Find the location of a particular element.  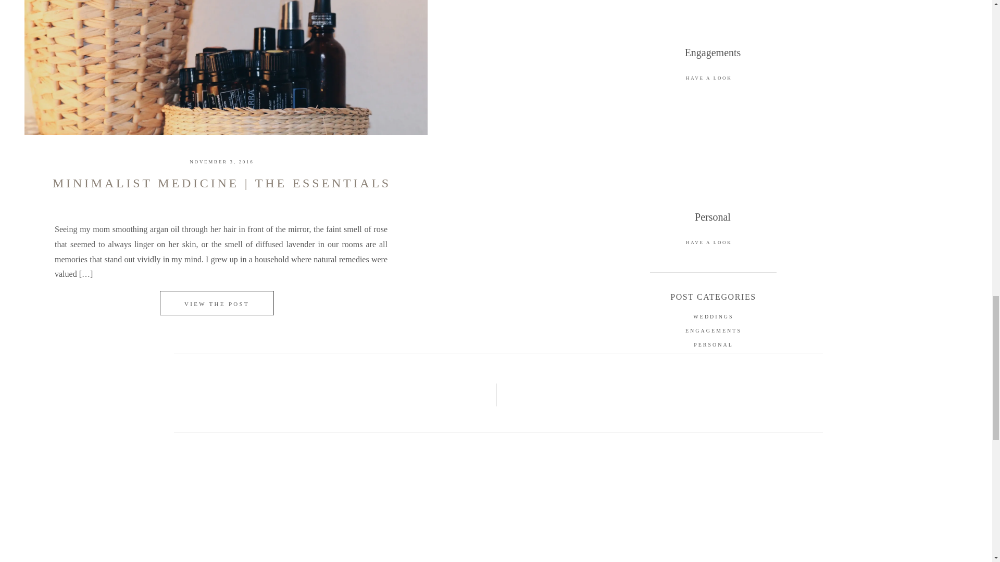

PERSONAL is located at coordinates (714, 346).